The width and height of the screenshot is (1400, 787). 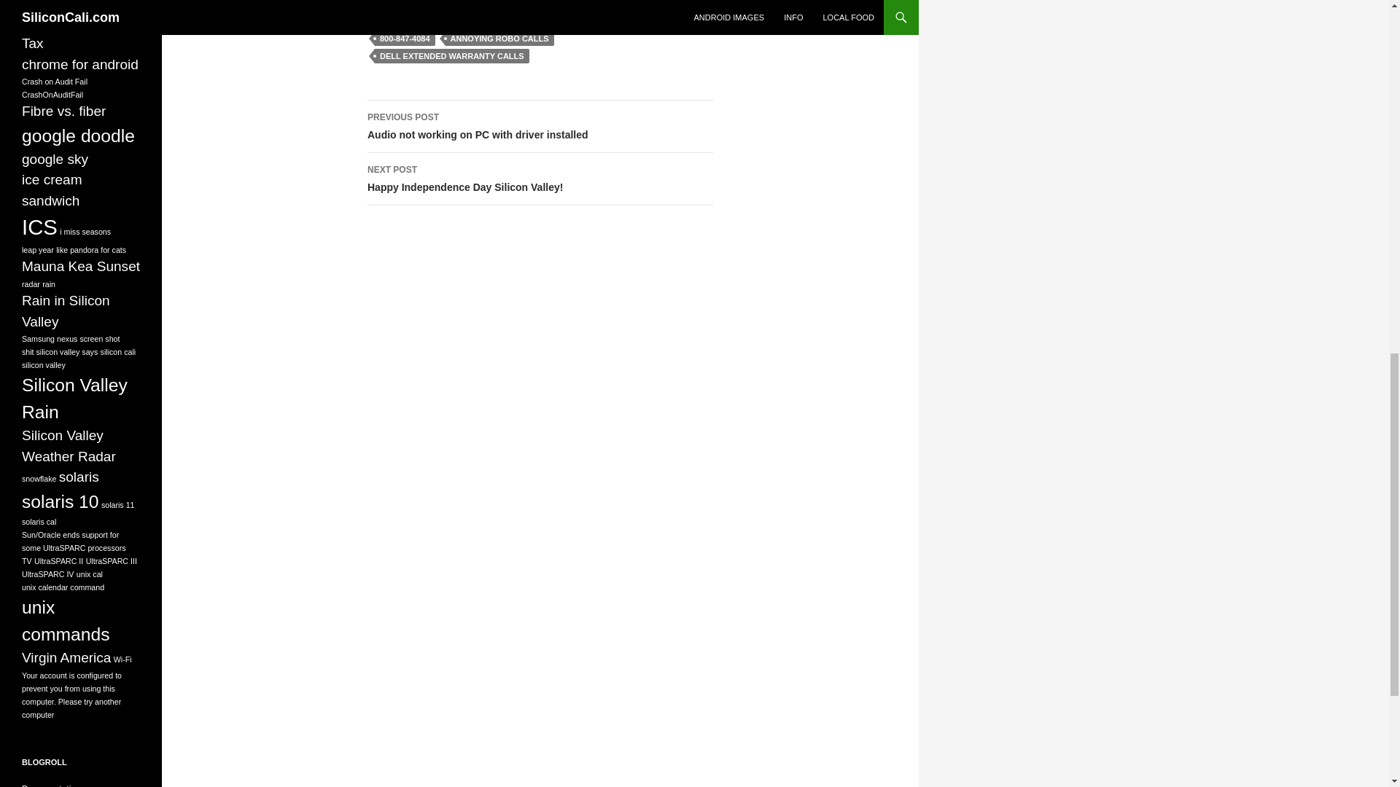 I want to click on chrome for android, so click(x=78, y=136).